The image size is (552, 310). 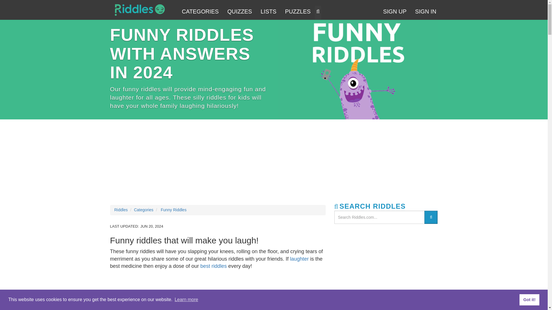 What do you see at coordinates (394, 12) in the screenshot?
I see `SIGN UP` at bounding box center [394, 12].